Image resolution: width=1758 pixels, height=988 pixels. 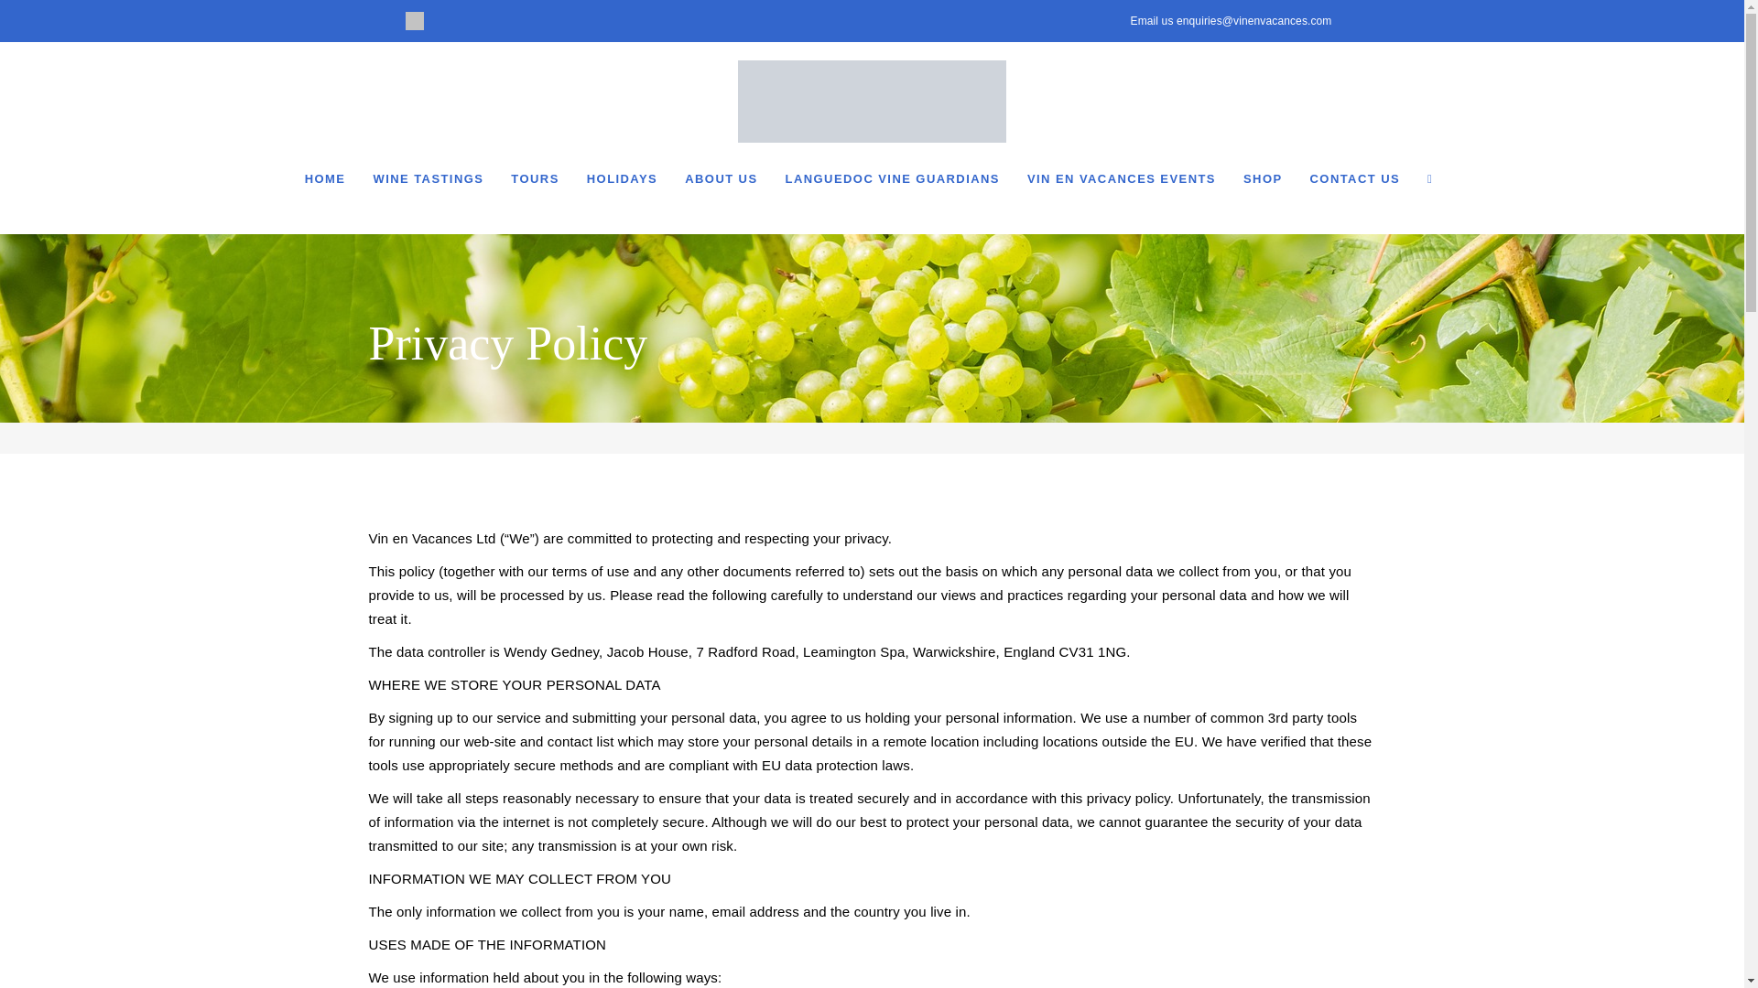 I want to click on TOURS, so click(x=534, y=179).